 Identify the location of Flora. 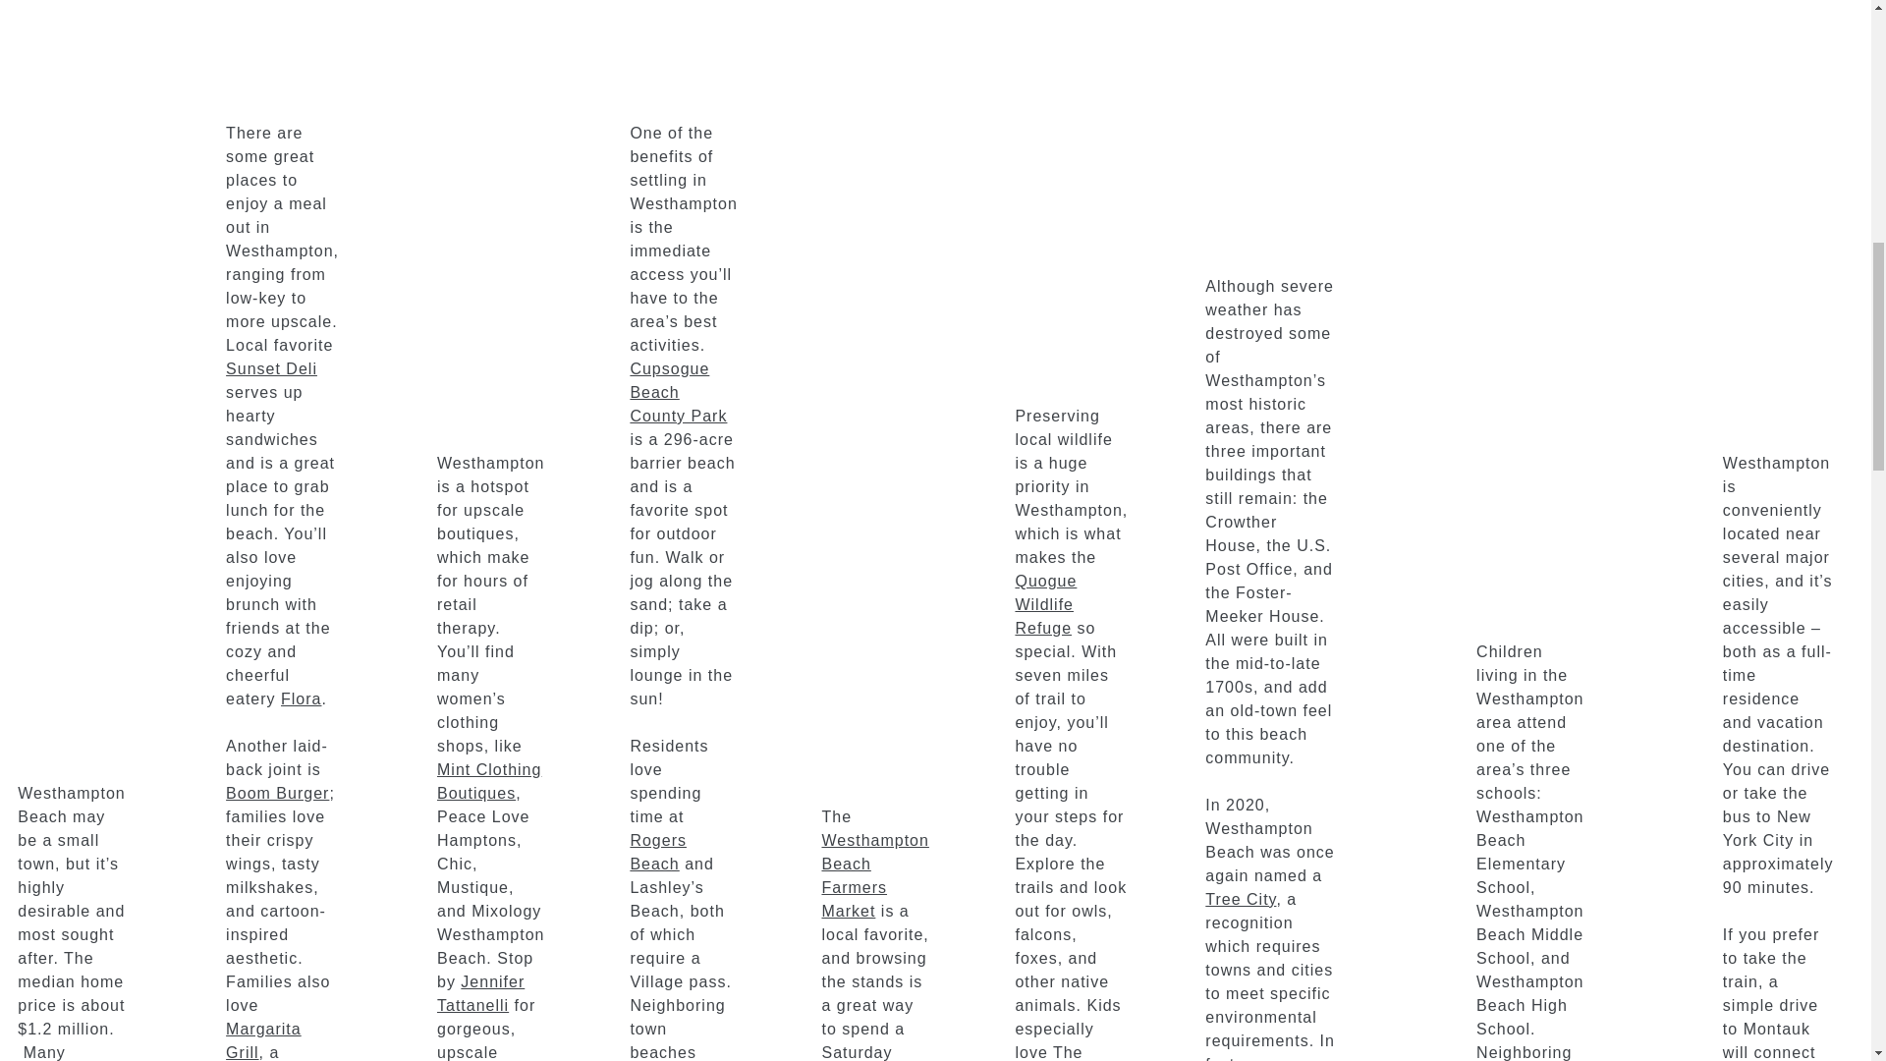
(301, 699).